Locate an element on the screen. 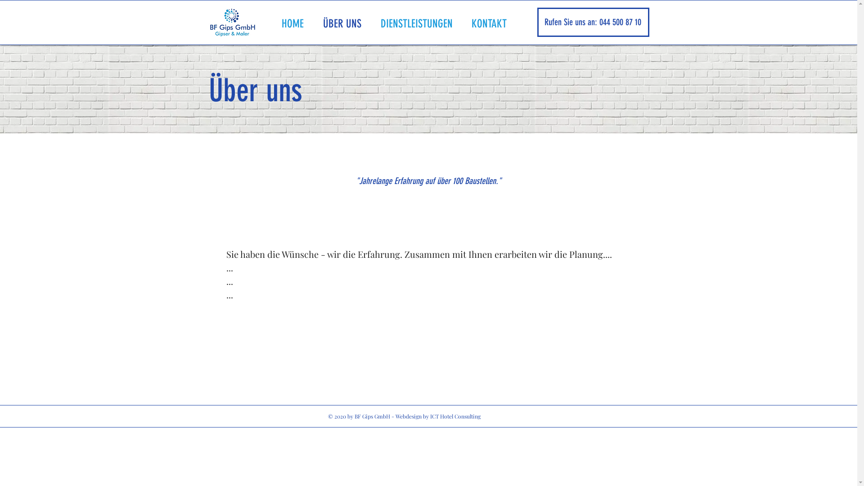  Webdesign by ICT Hotel Consulting  is located at coordinates (438, 416).